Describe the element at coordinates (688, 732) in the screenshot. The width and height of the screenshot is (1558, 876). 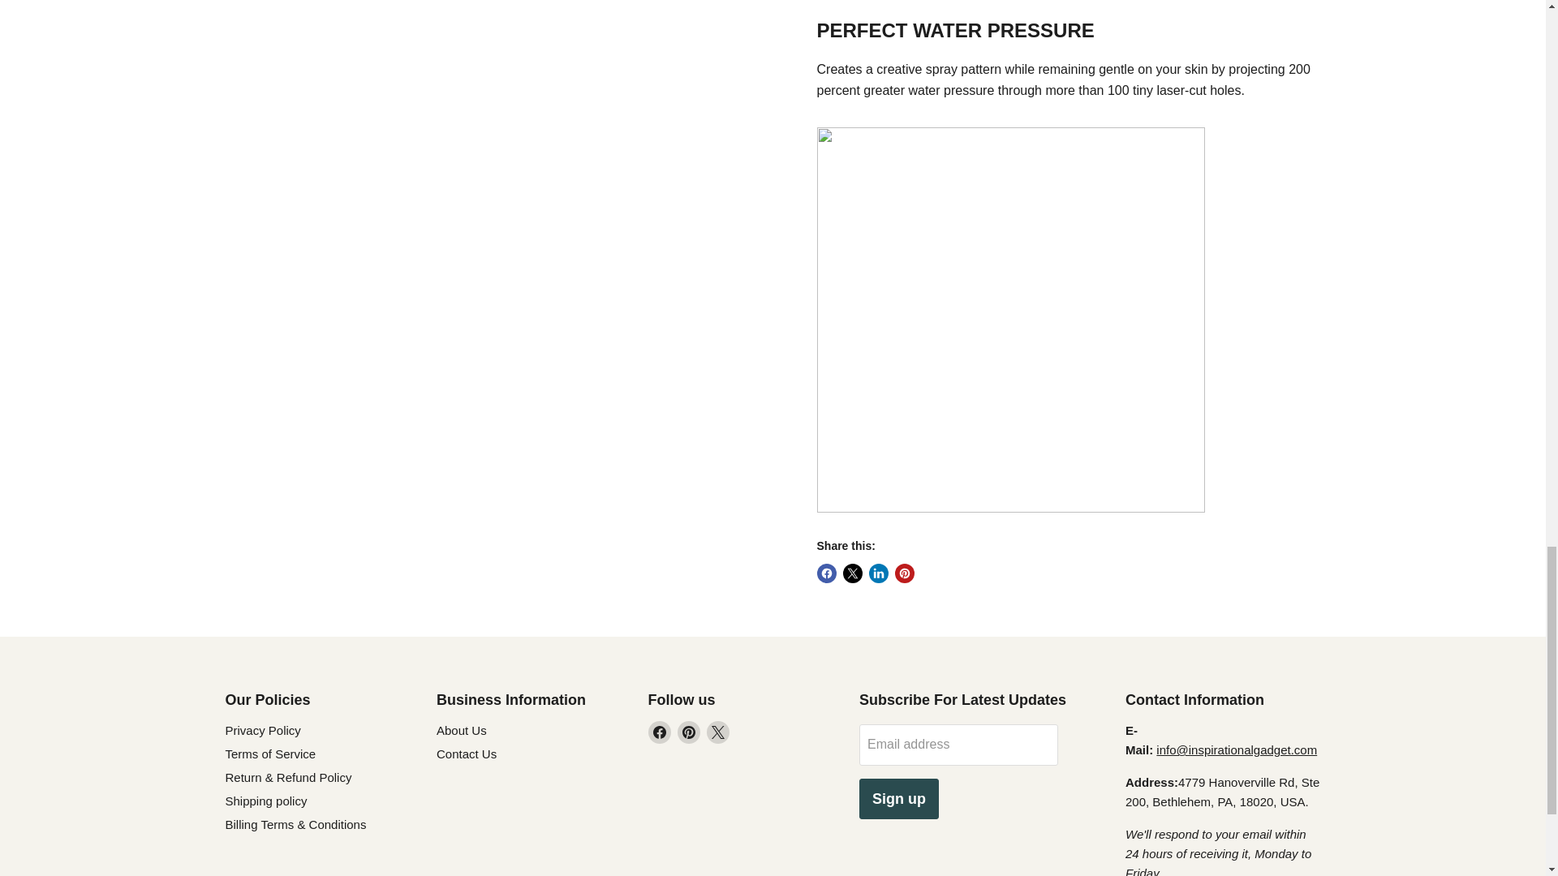
I see `Pinterest` at that location.